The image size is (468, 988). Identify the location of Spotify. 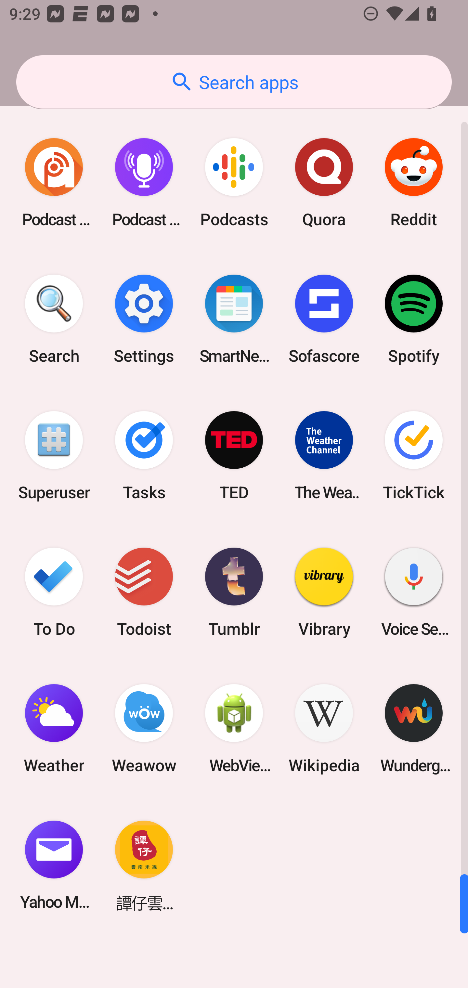
(414, 319).